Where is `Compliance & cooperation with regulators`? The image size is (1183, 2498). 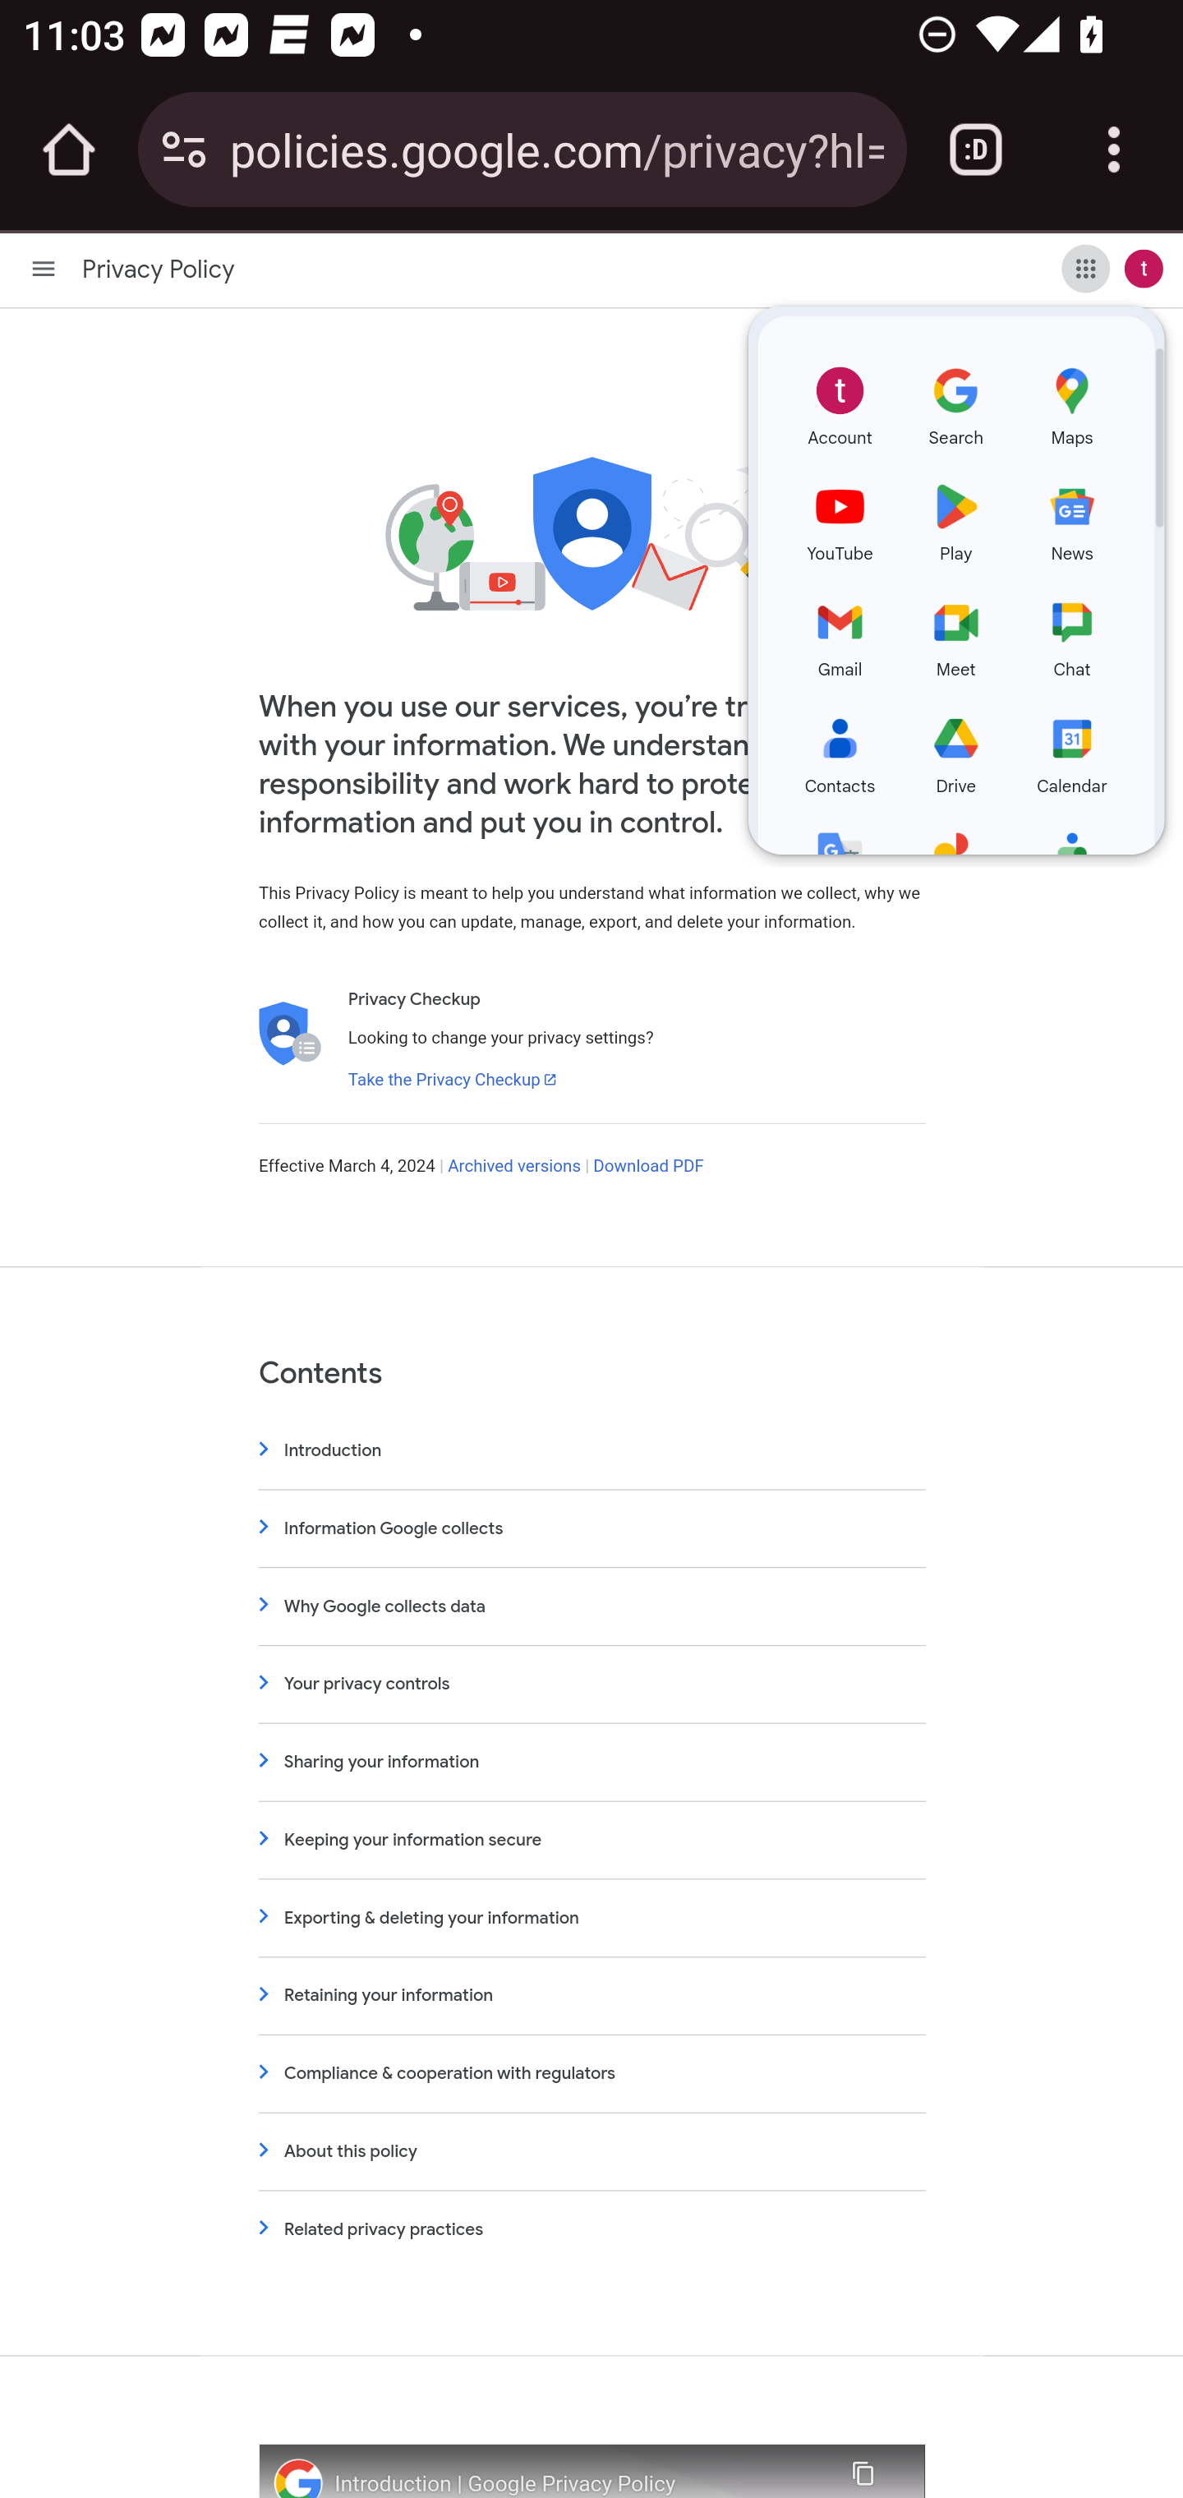
Compliance & cooperation with regulators is located at coordinates (591, 2072).